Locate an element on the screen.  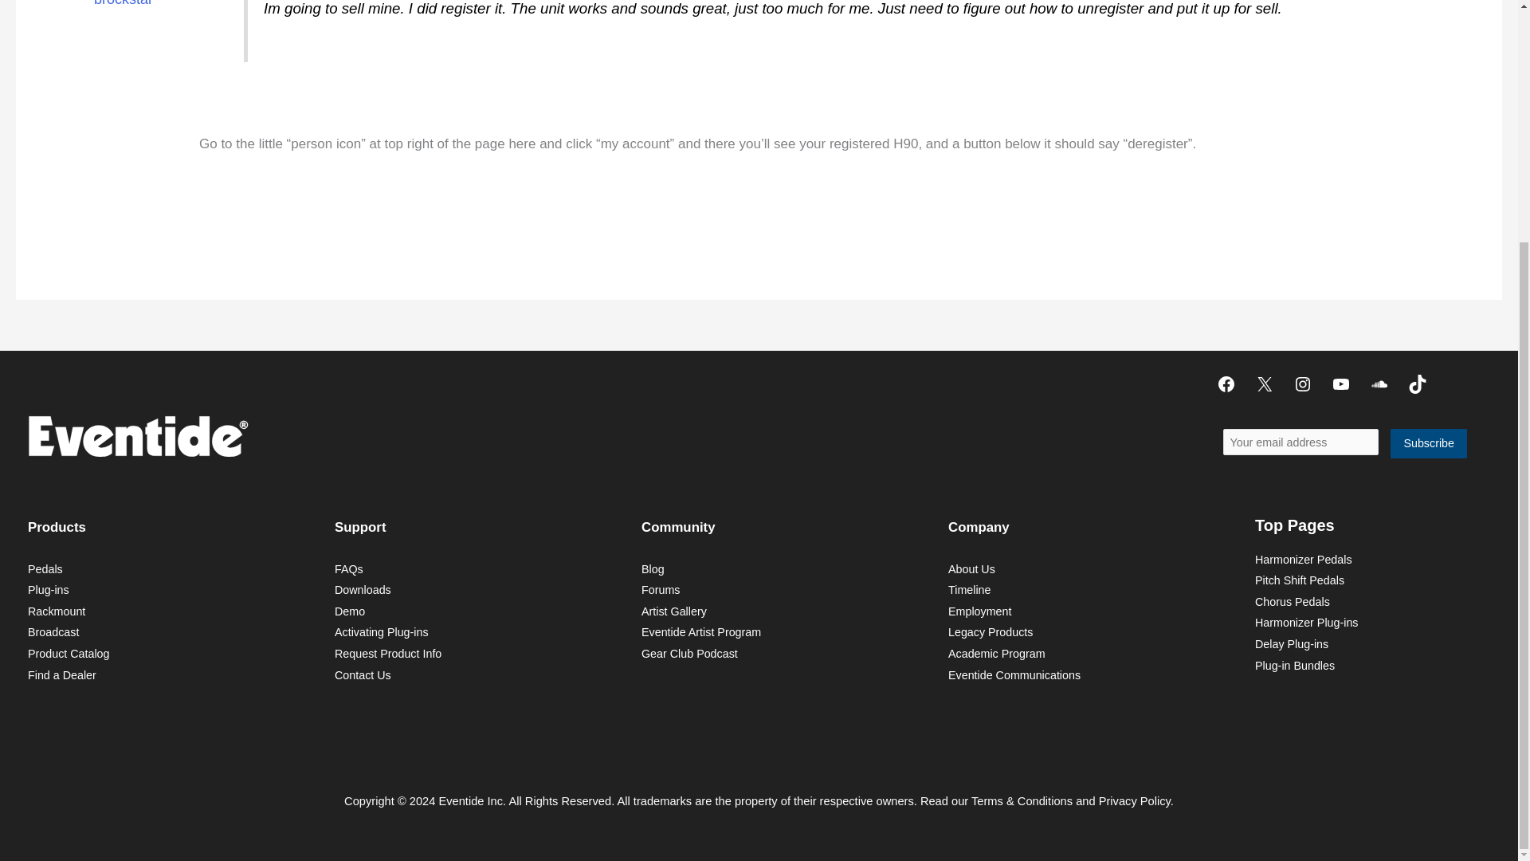
eventide-logo-white is located at coordinates (137, 435).